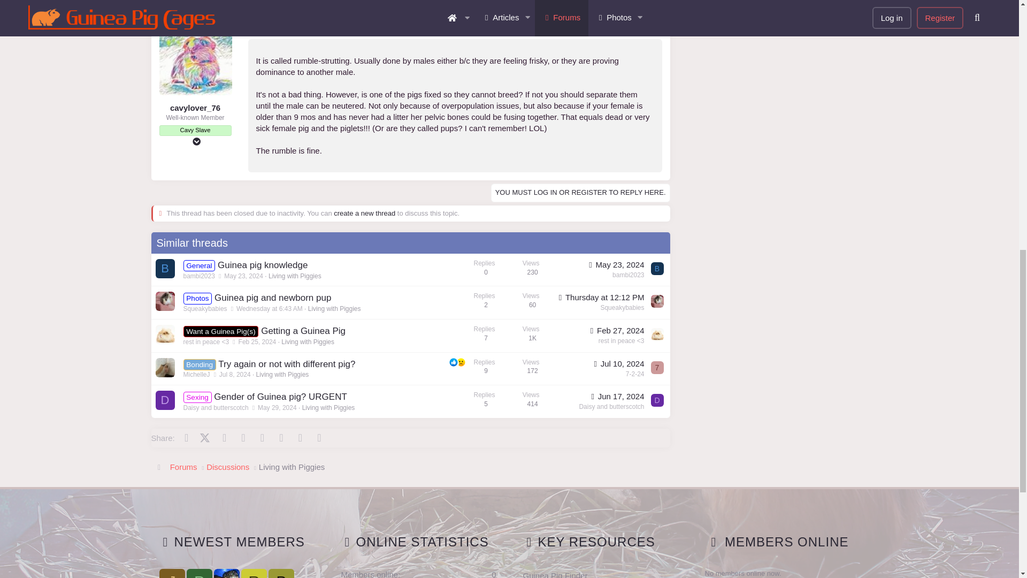 This screenshot has height=578, width=1027. I want to click on Squeakybabies, so click(657, 301).